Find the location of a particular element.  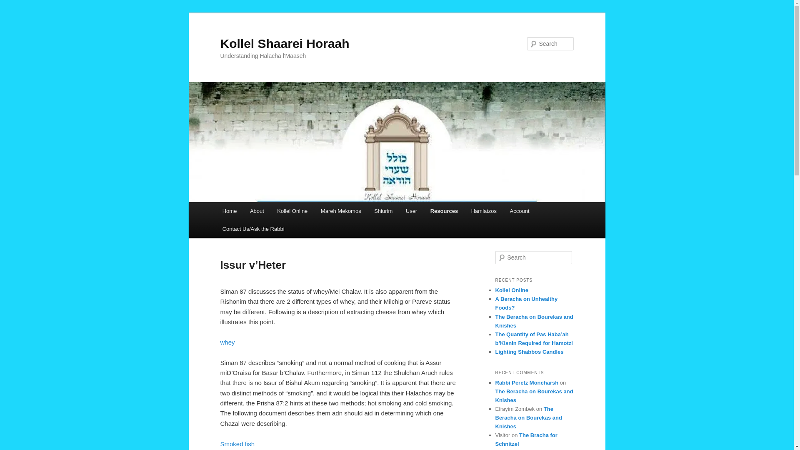

Kollel Online is located at coordinates (292, 211).